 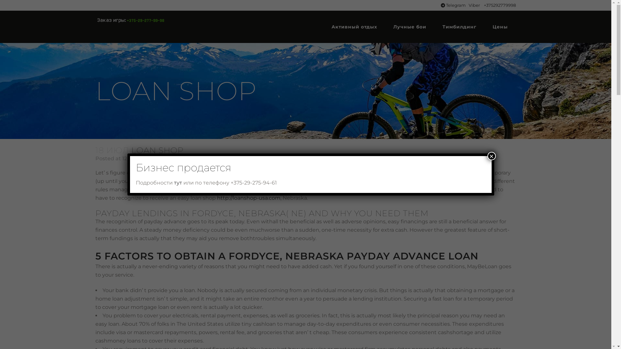 I want to click on +375292779998, so click(x=500, y=5).